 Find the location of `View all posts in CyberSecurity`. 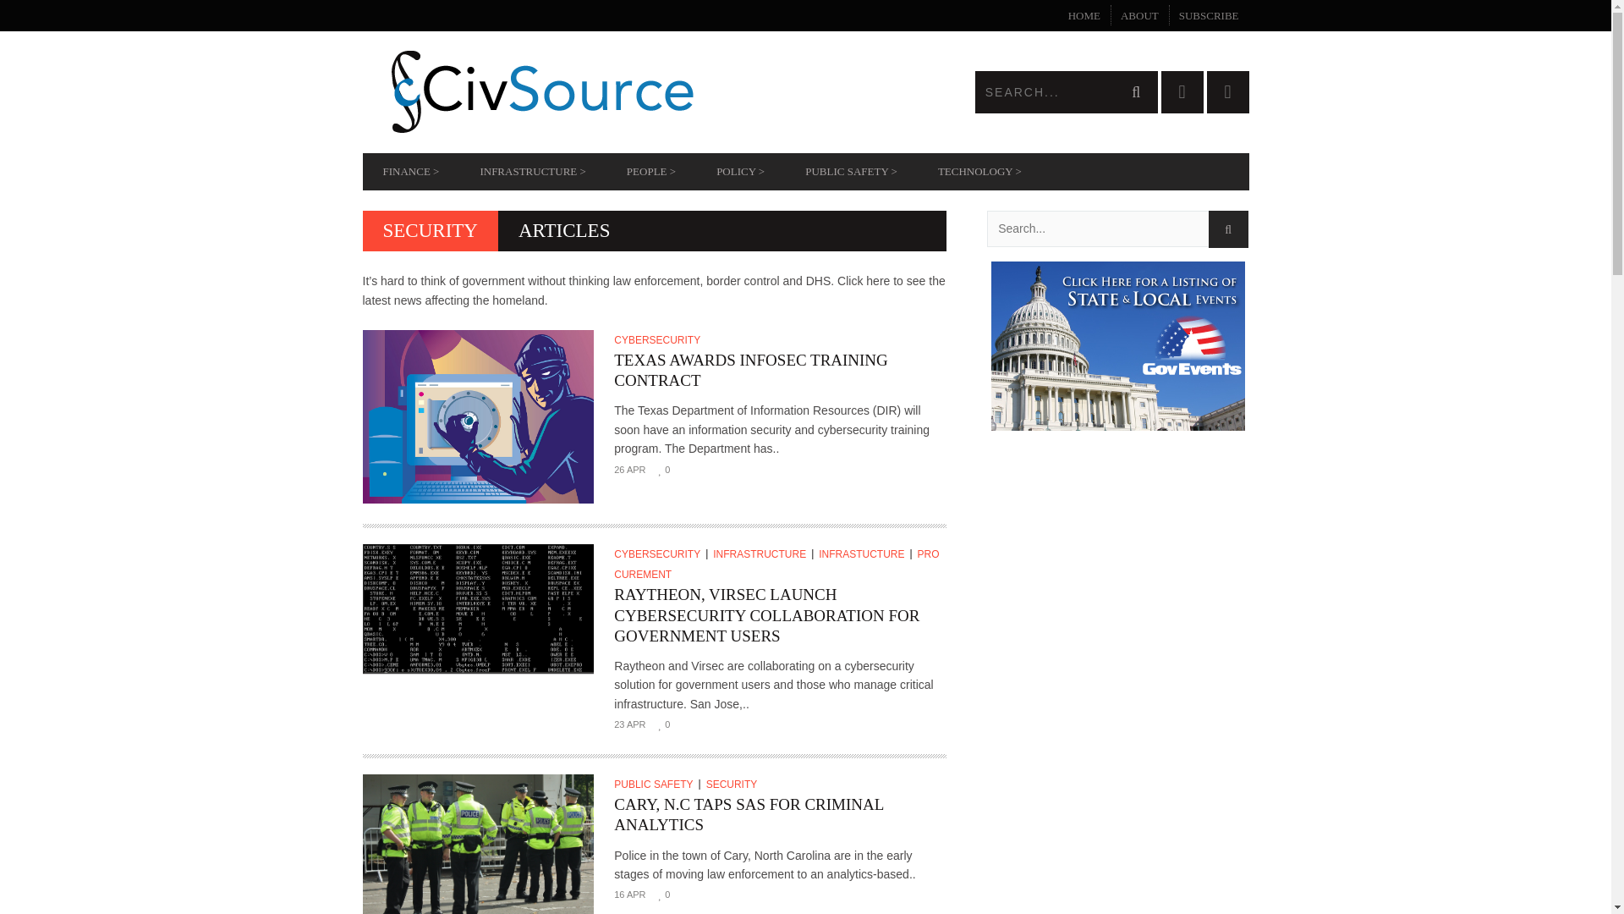

View all posts in CyberSecurity is located at coordinates (659, 340).